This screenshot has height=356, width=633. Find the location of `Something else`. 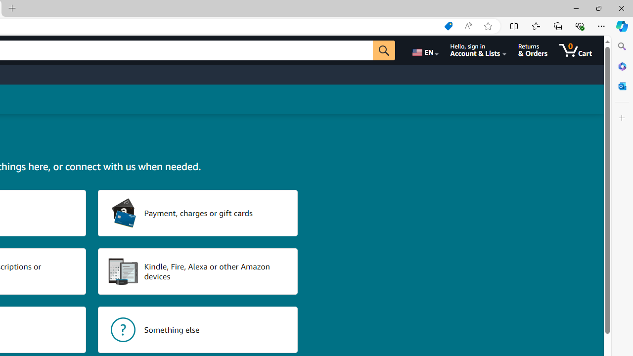

Something else is located at coordinates (198, 329).